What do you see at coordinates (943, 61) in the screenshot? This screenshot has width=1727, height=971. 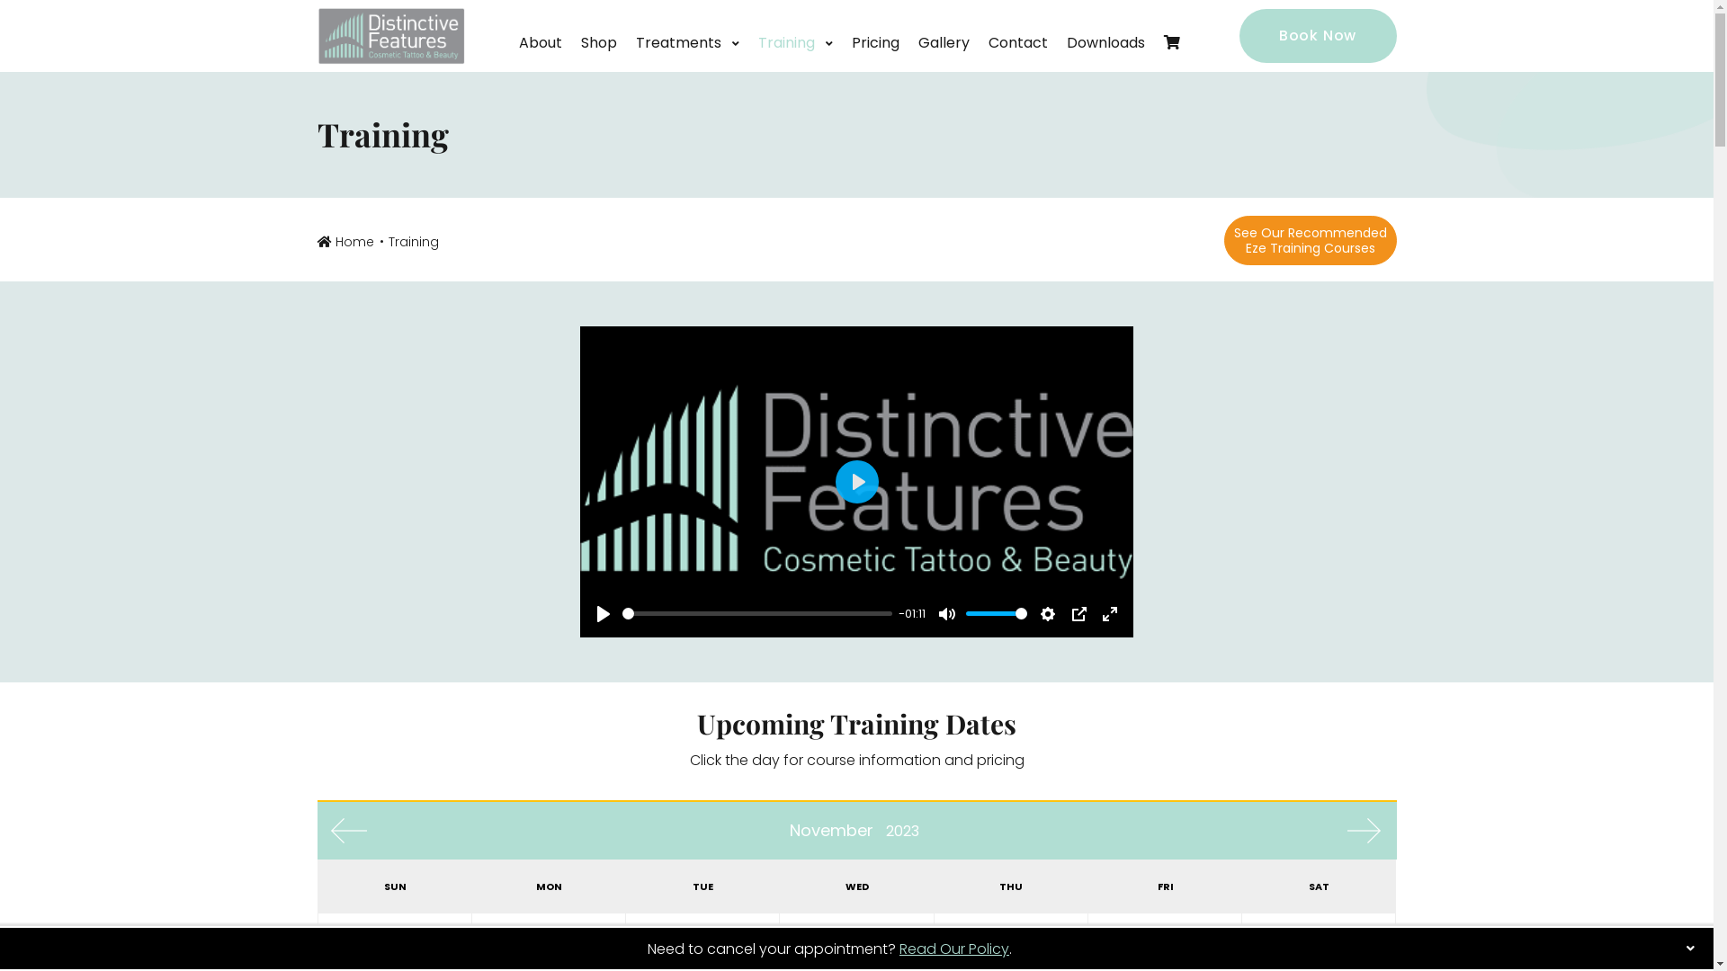 I see `Gallery` at bounding box center [943, 61].